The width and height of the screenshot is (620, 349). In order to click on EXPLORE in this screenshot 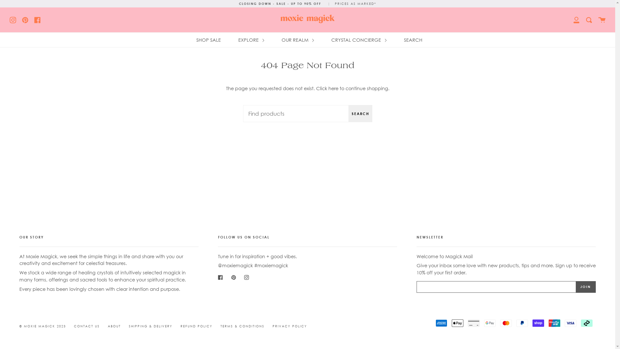, I will do `click(251, 40)`.